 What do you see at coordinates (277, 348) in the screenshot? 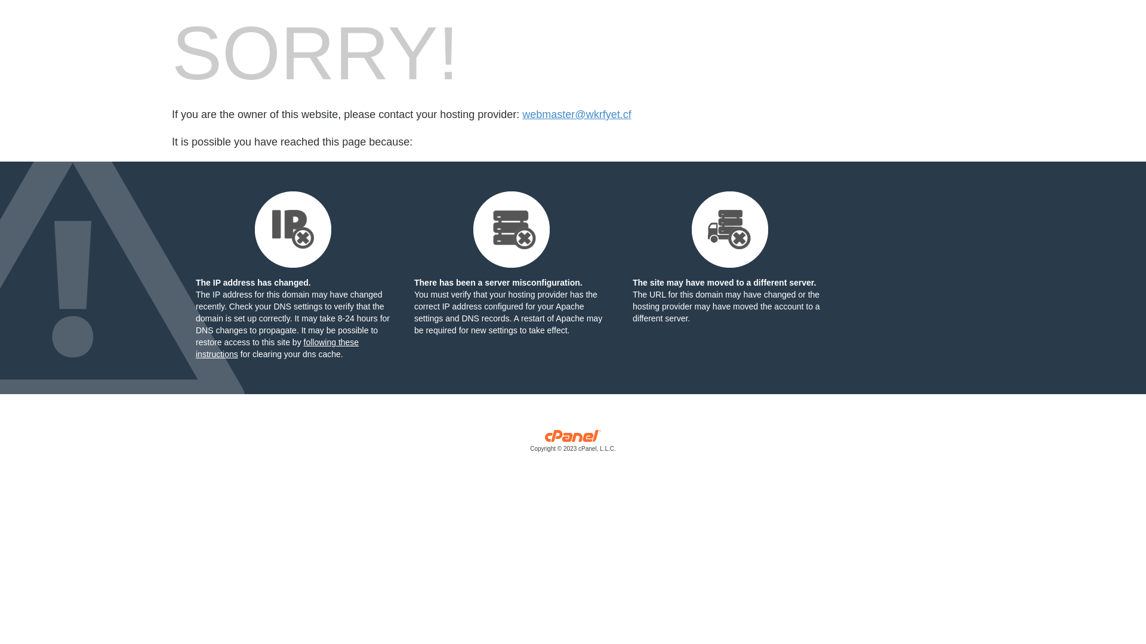
I see `following these instructions` at bounding box center [277, 348].